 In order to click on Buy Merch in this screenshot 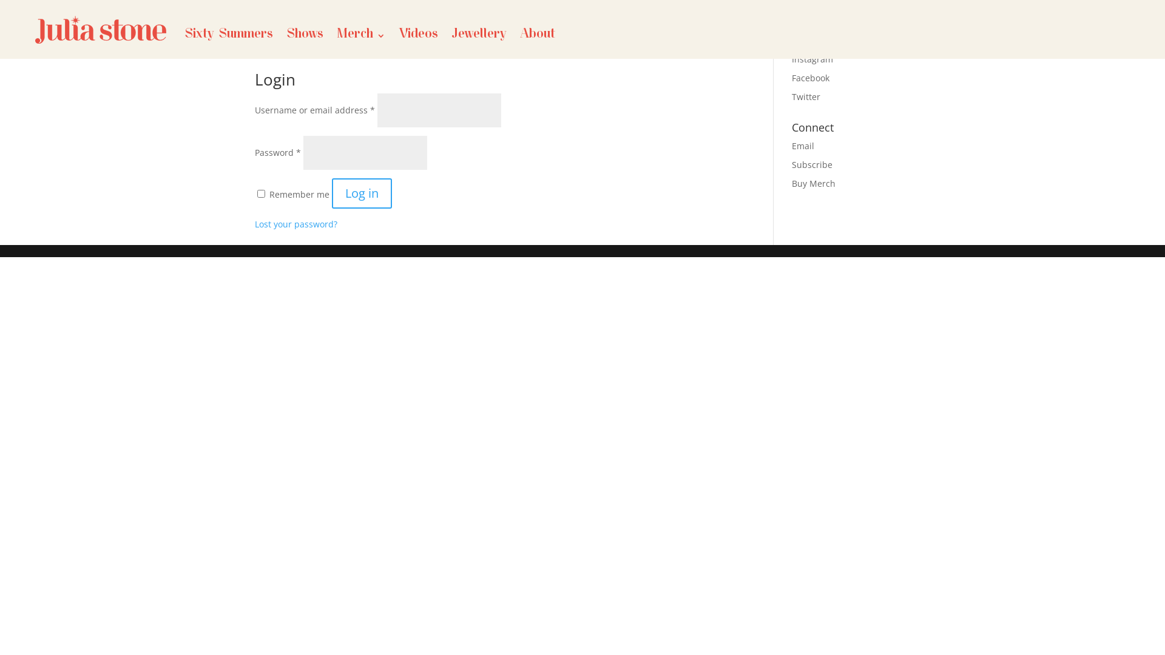, I will do `click(814, 183)`.